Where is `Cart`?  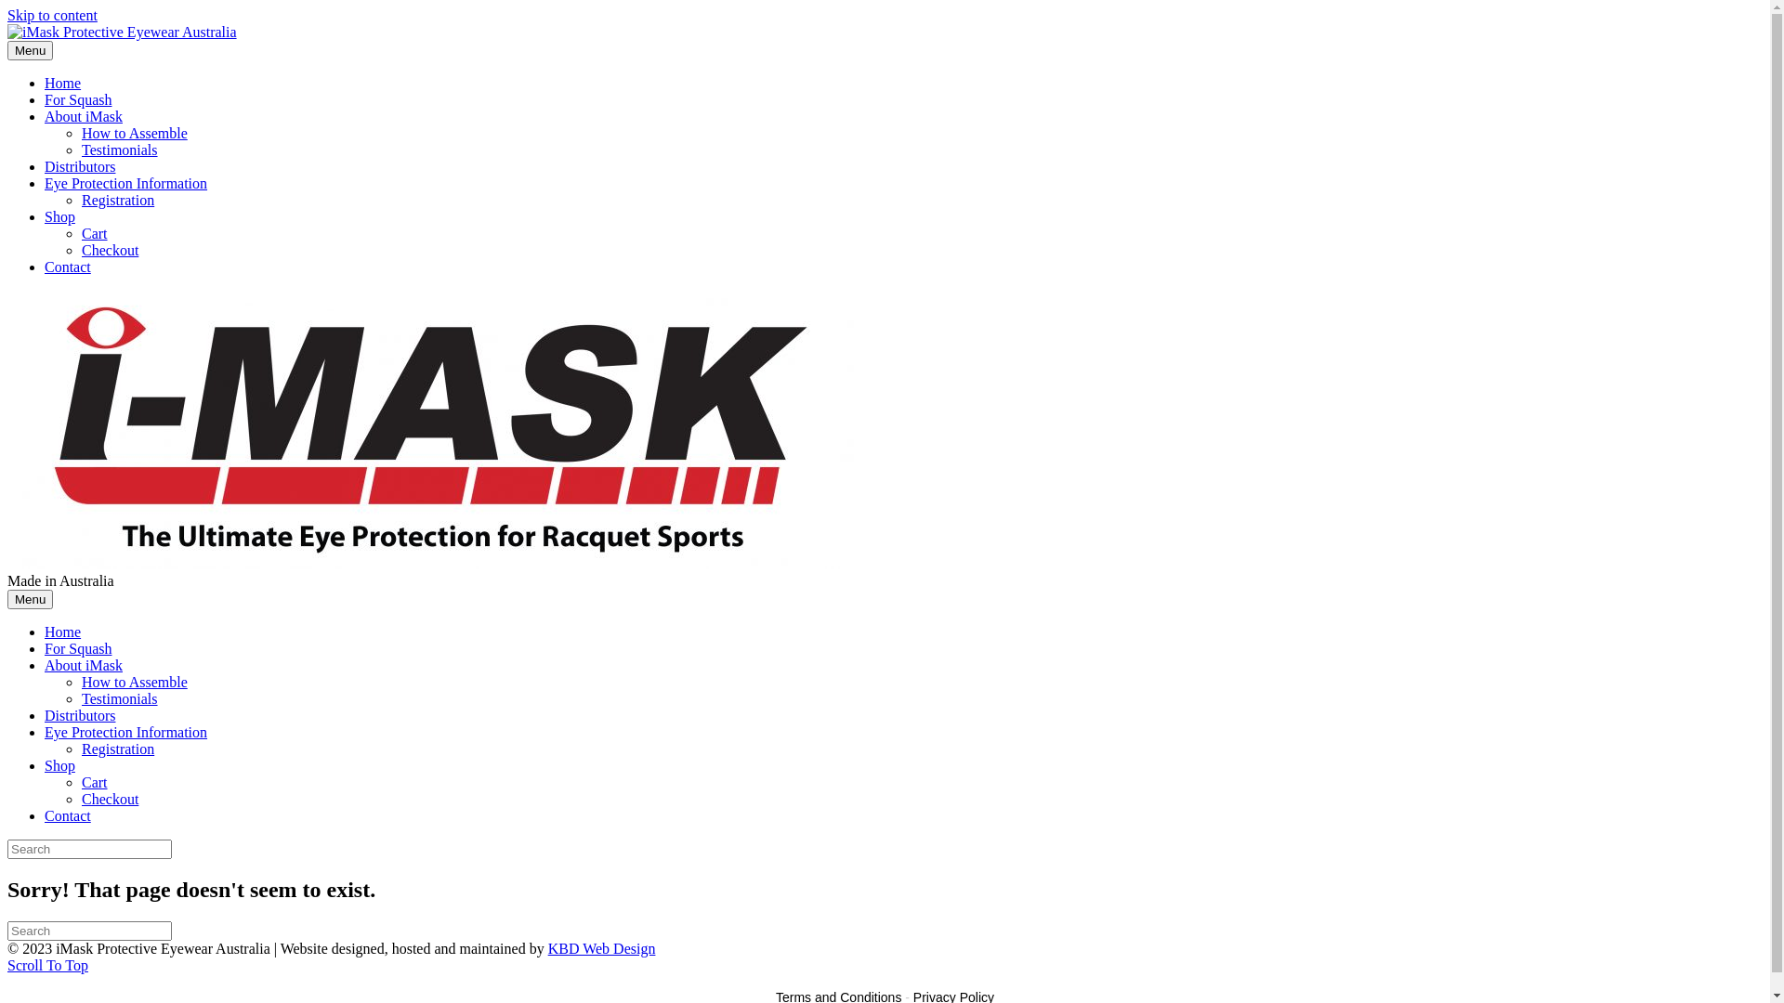
Cart is located at coordinates (95, 234).